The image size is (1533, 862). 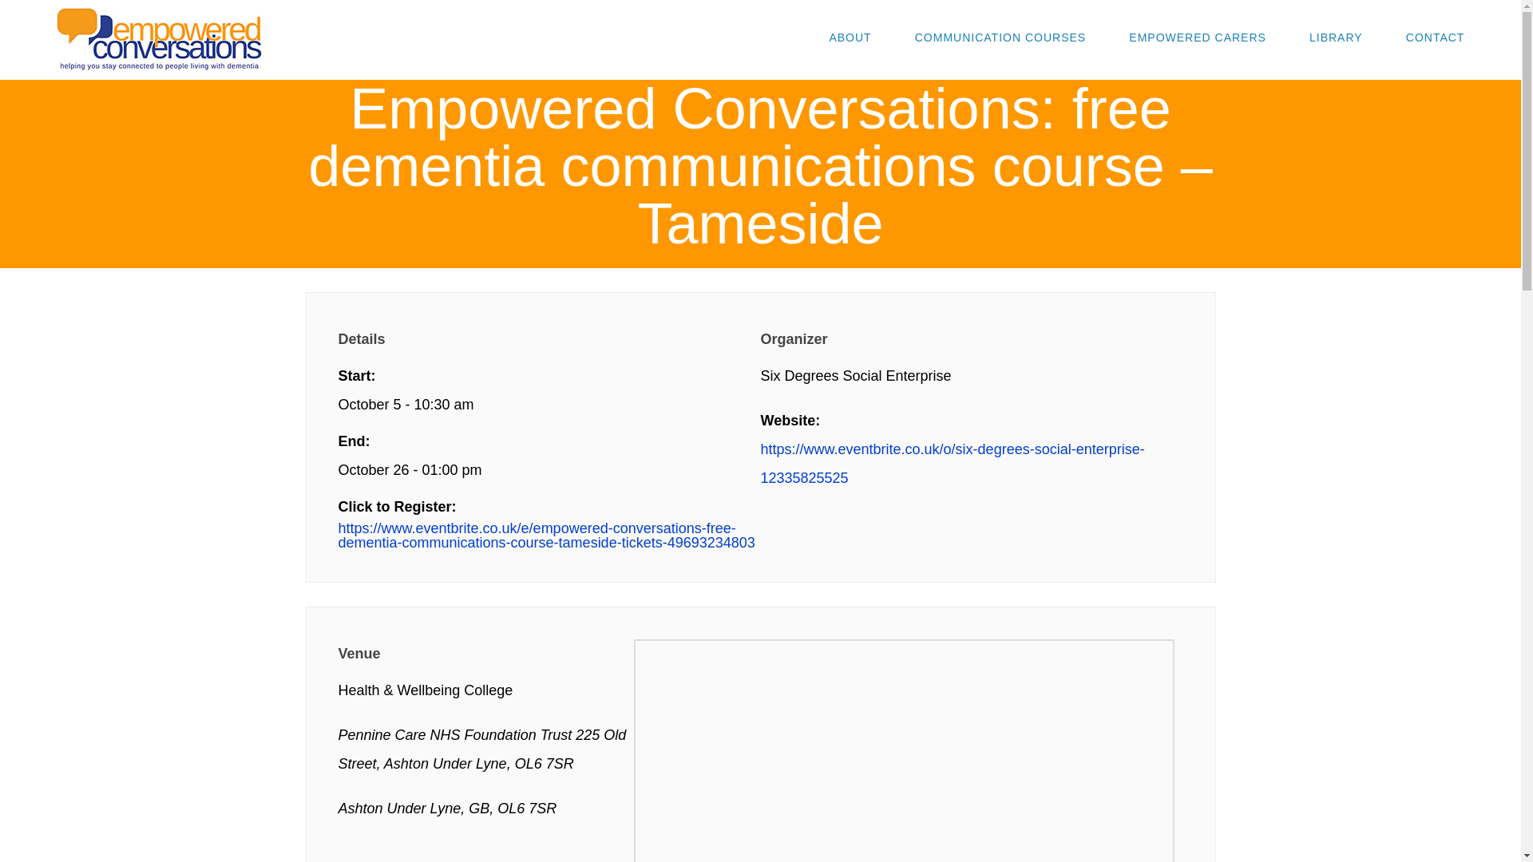 I want to click on COMMUNICATION COURSES, so click(x=995, y=37).